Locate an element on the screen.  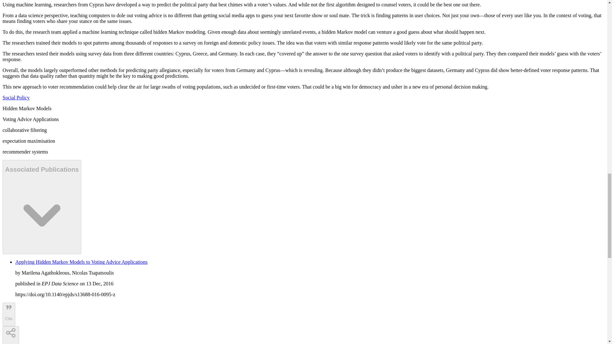
Social Policy is located at coordinates (16, 97).